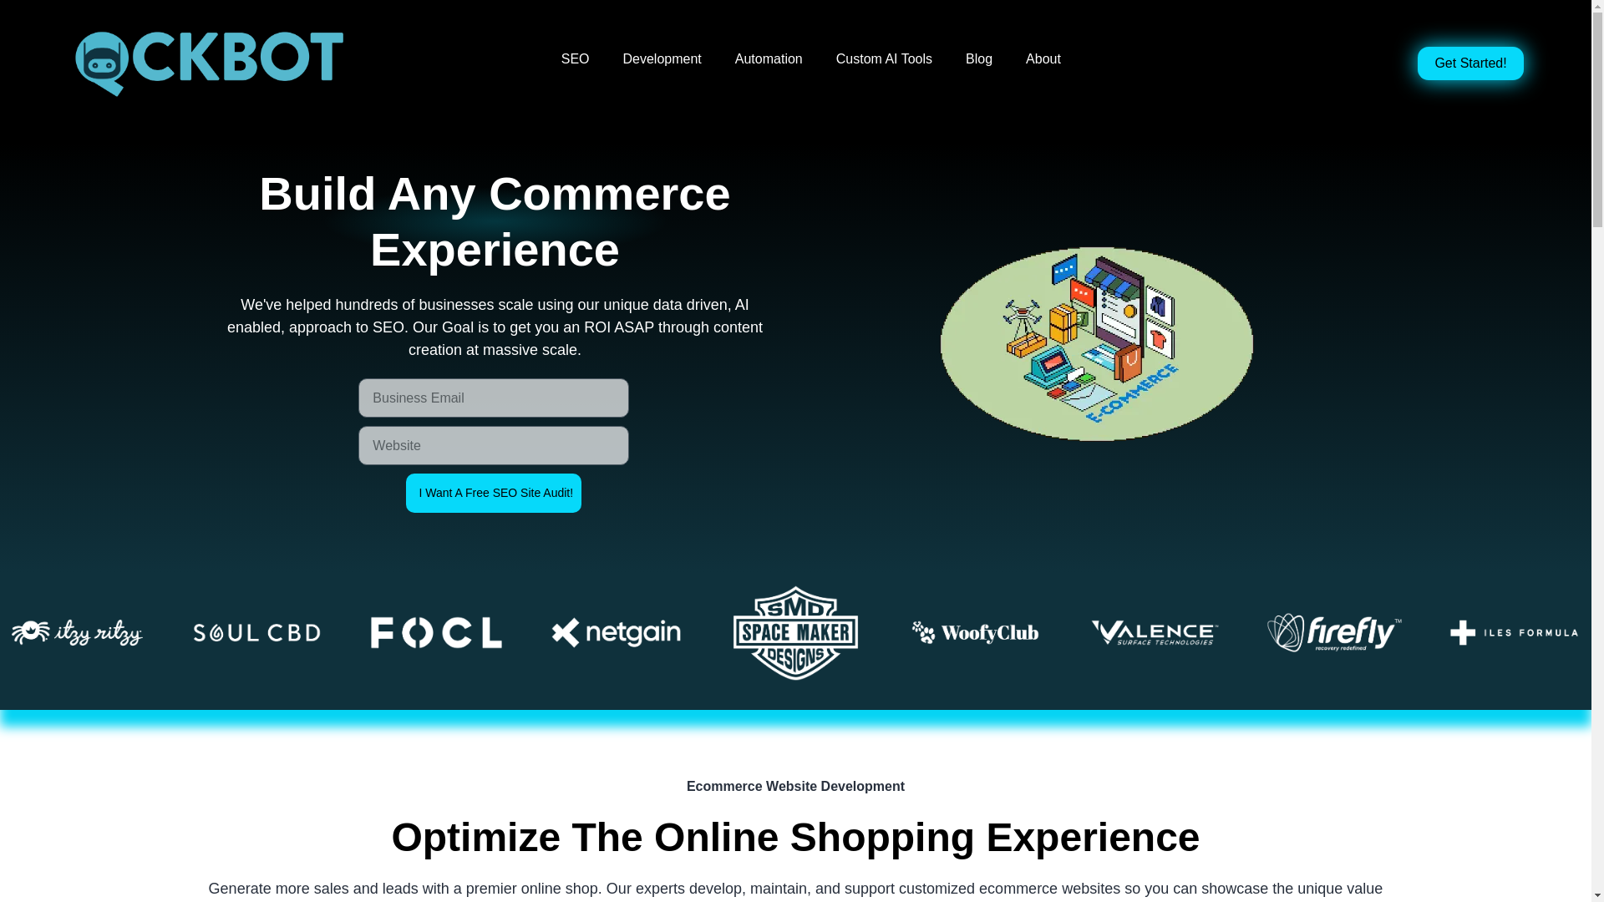  Describe the element at coordinates (77, 631) in the screenshot. I see `Dev Page 223` at that location.